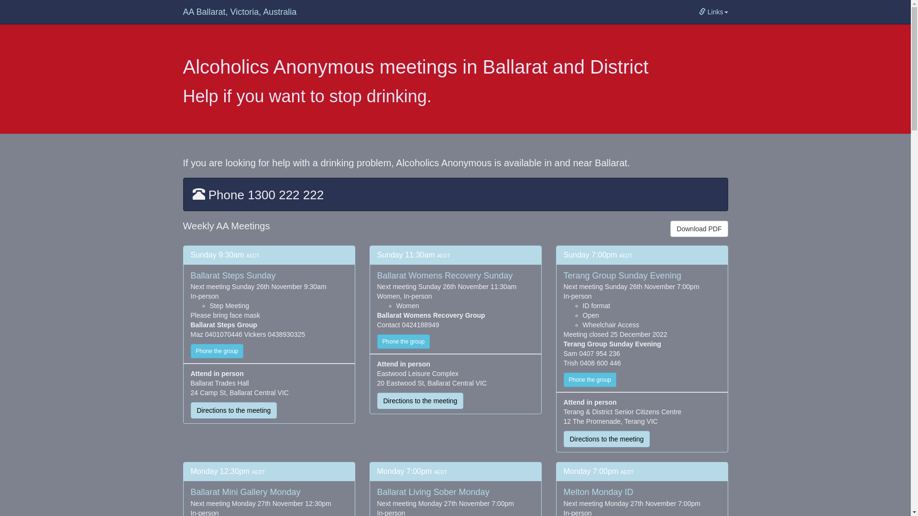  I want to click on Phone the group, so click(404, 342).